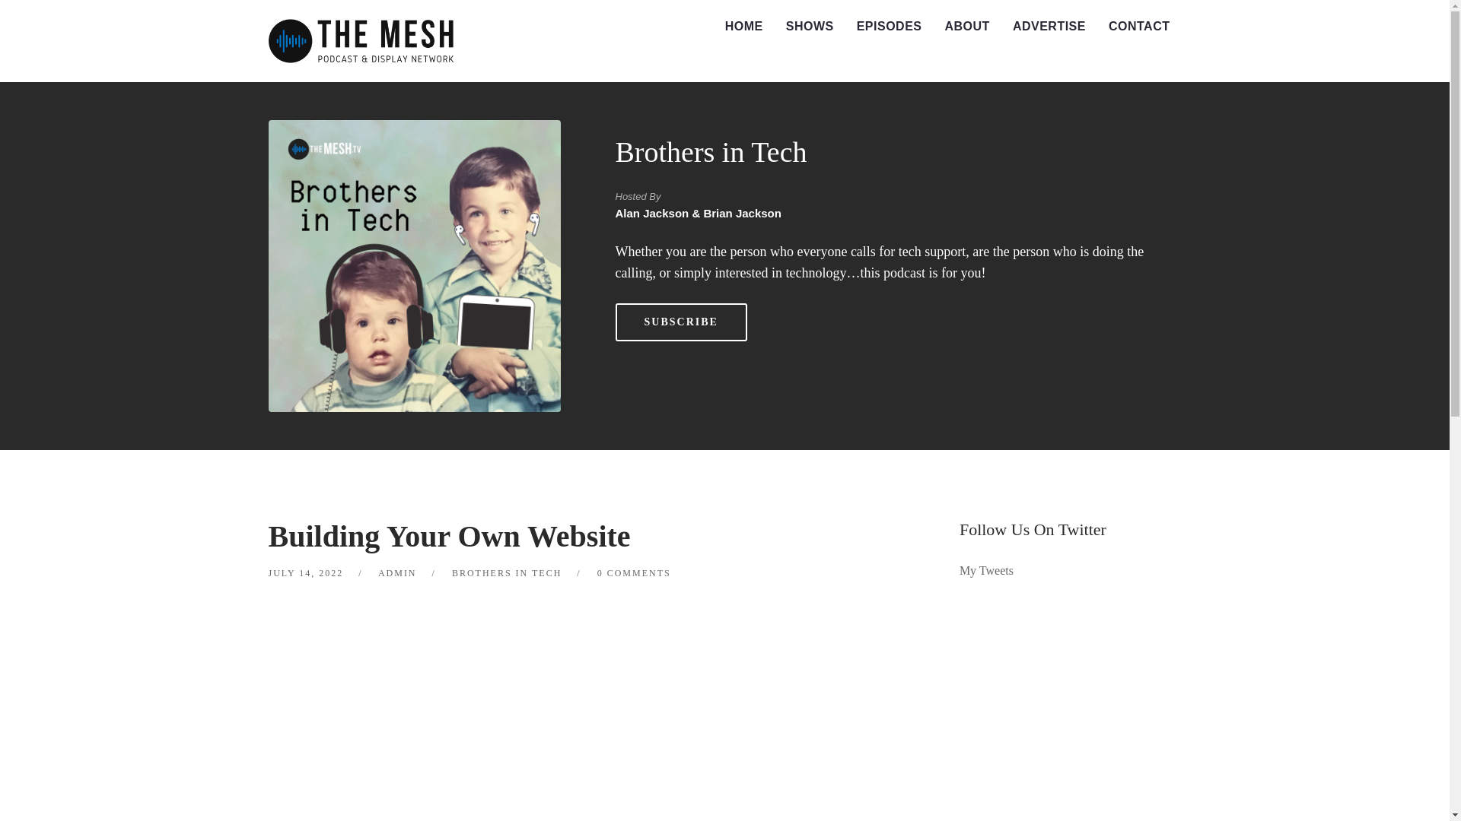  What do you see at coordinates (1049, 27) in the screenshot?
I see `ADVERTISE` at bounding box center [1049, 27].